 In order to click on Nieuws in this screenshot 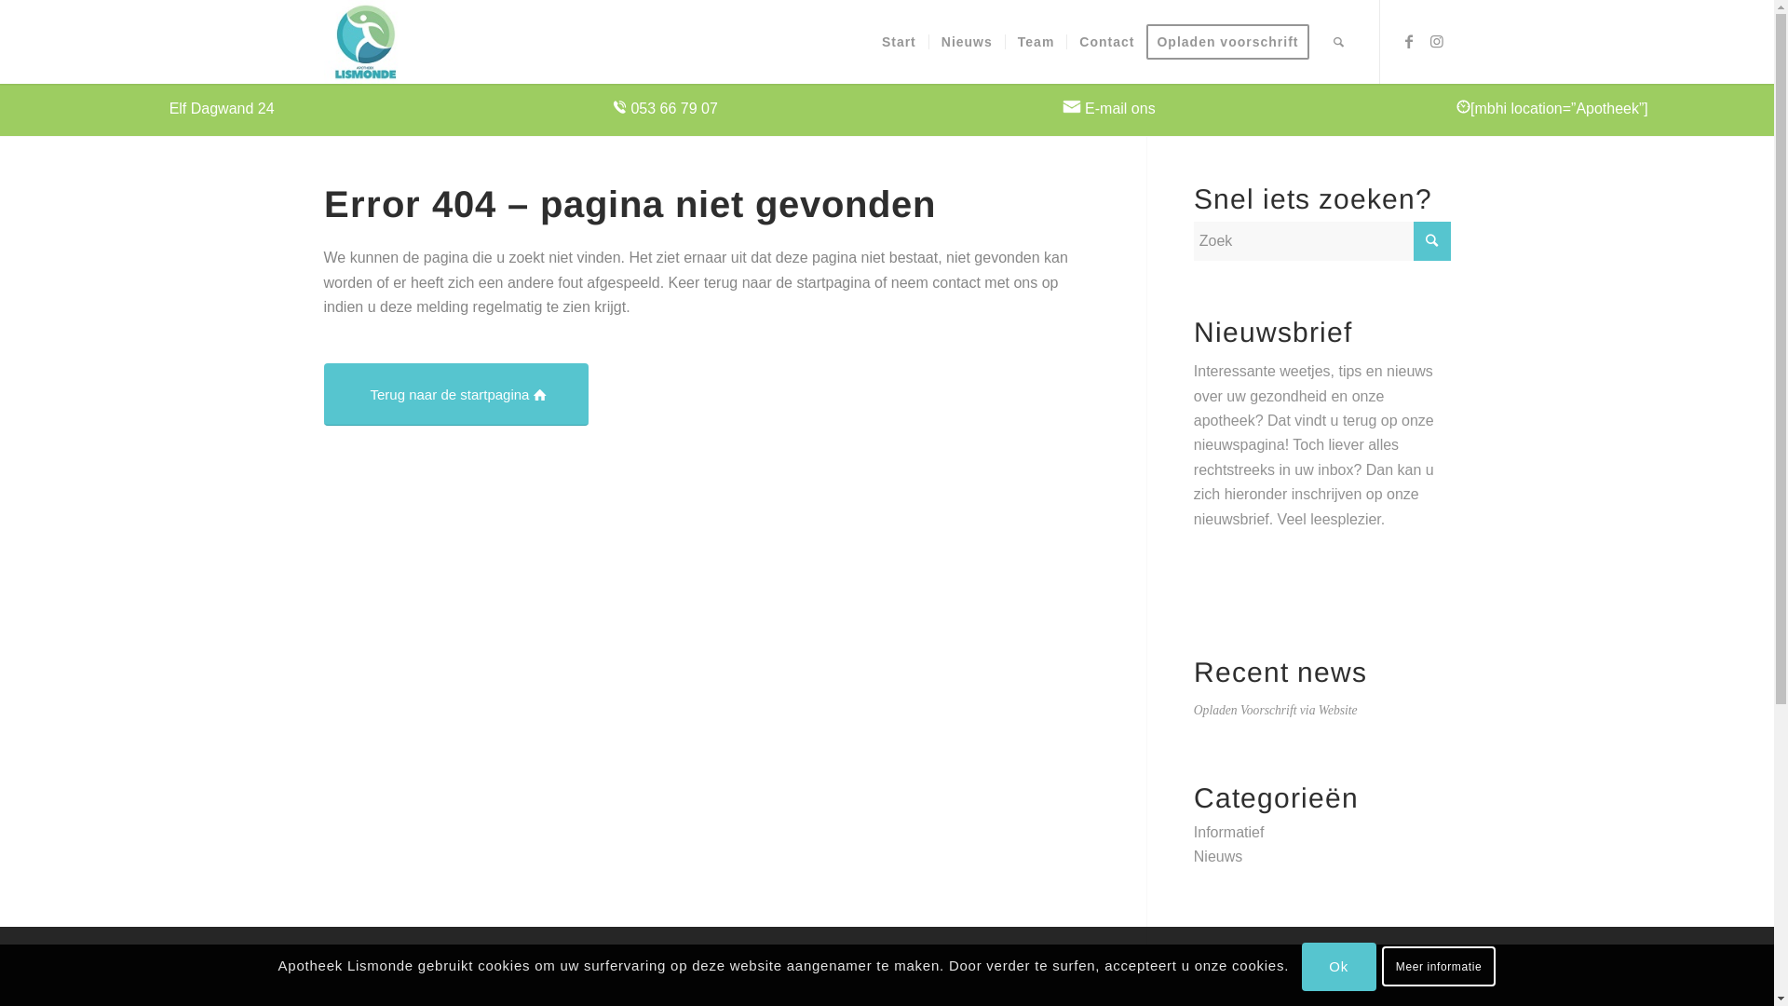, I will do `click(1218, 857)`.